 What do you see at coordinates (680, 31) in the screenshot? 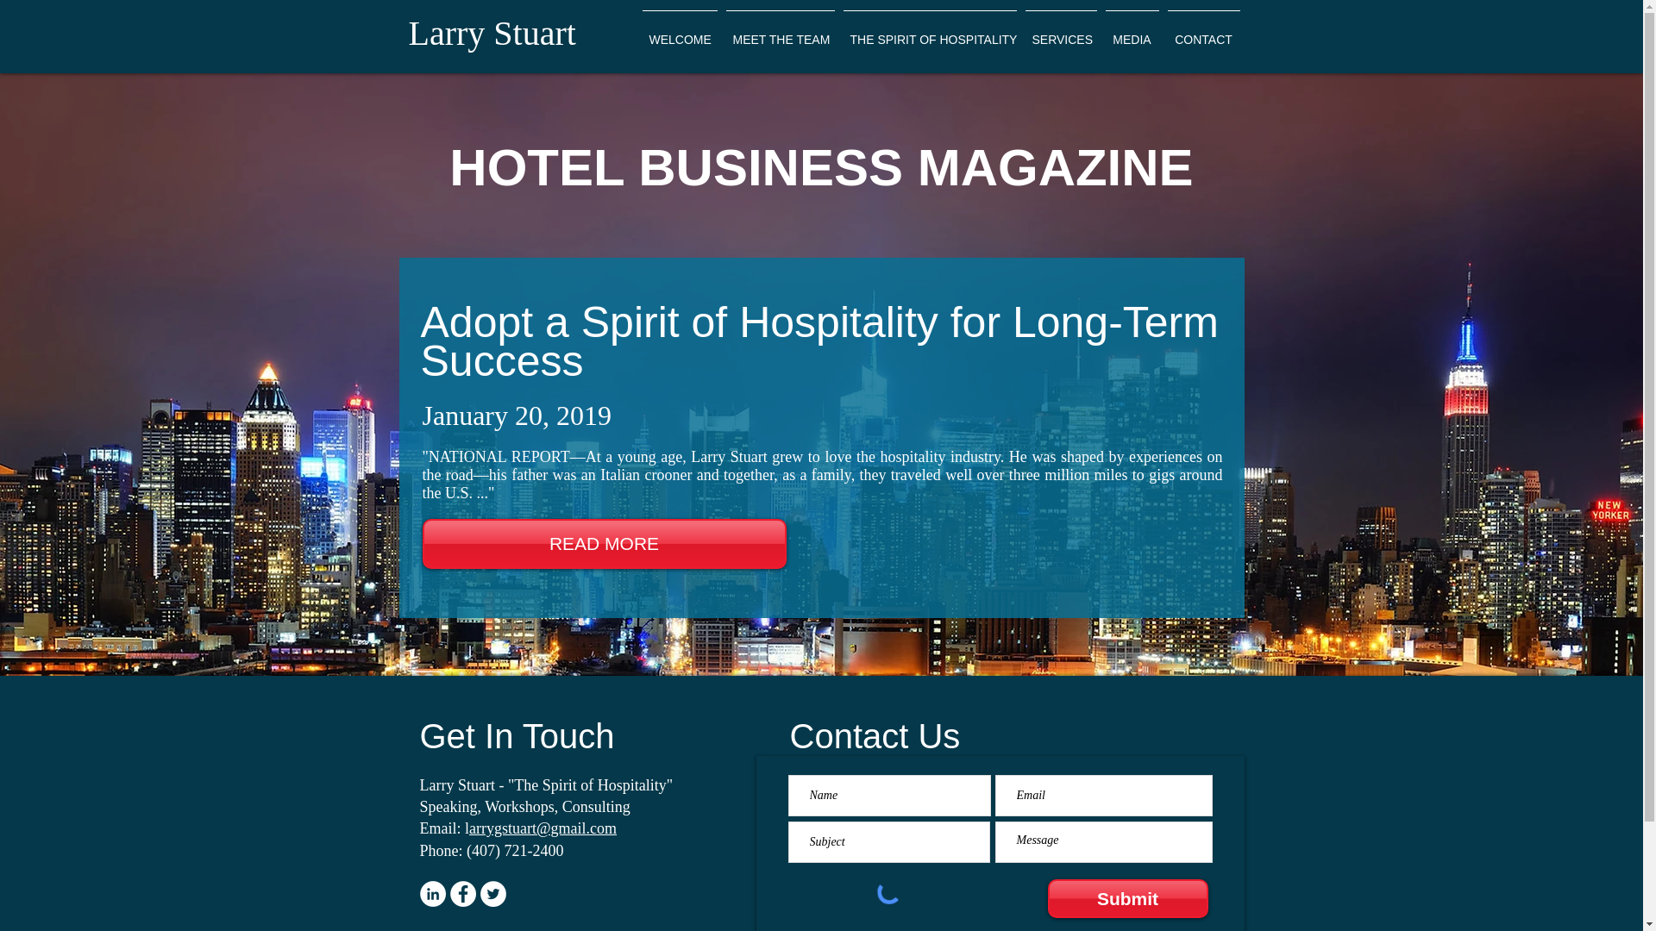
I see `WELCOME` at bounding box center [680, 31].